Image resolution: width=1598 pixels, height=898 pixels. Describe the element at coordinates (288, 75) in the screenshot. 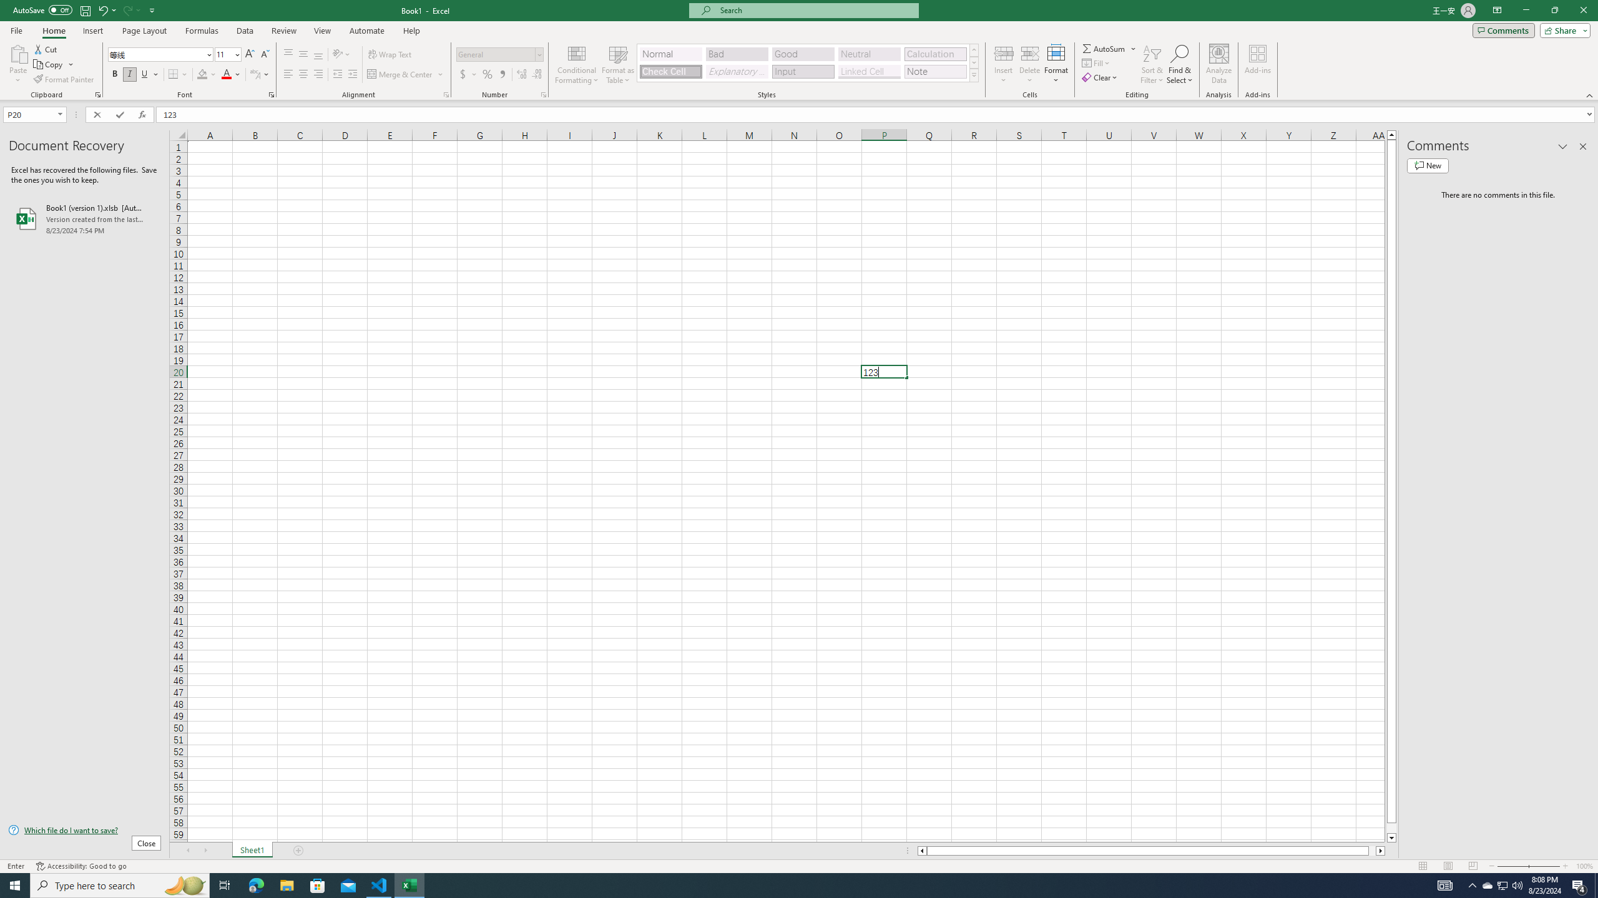

I see `Align Left` at that location.